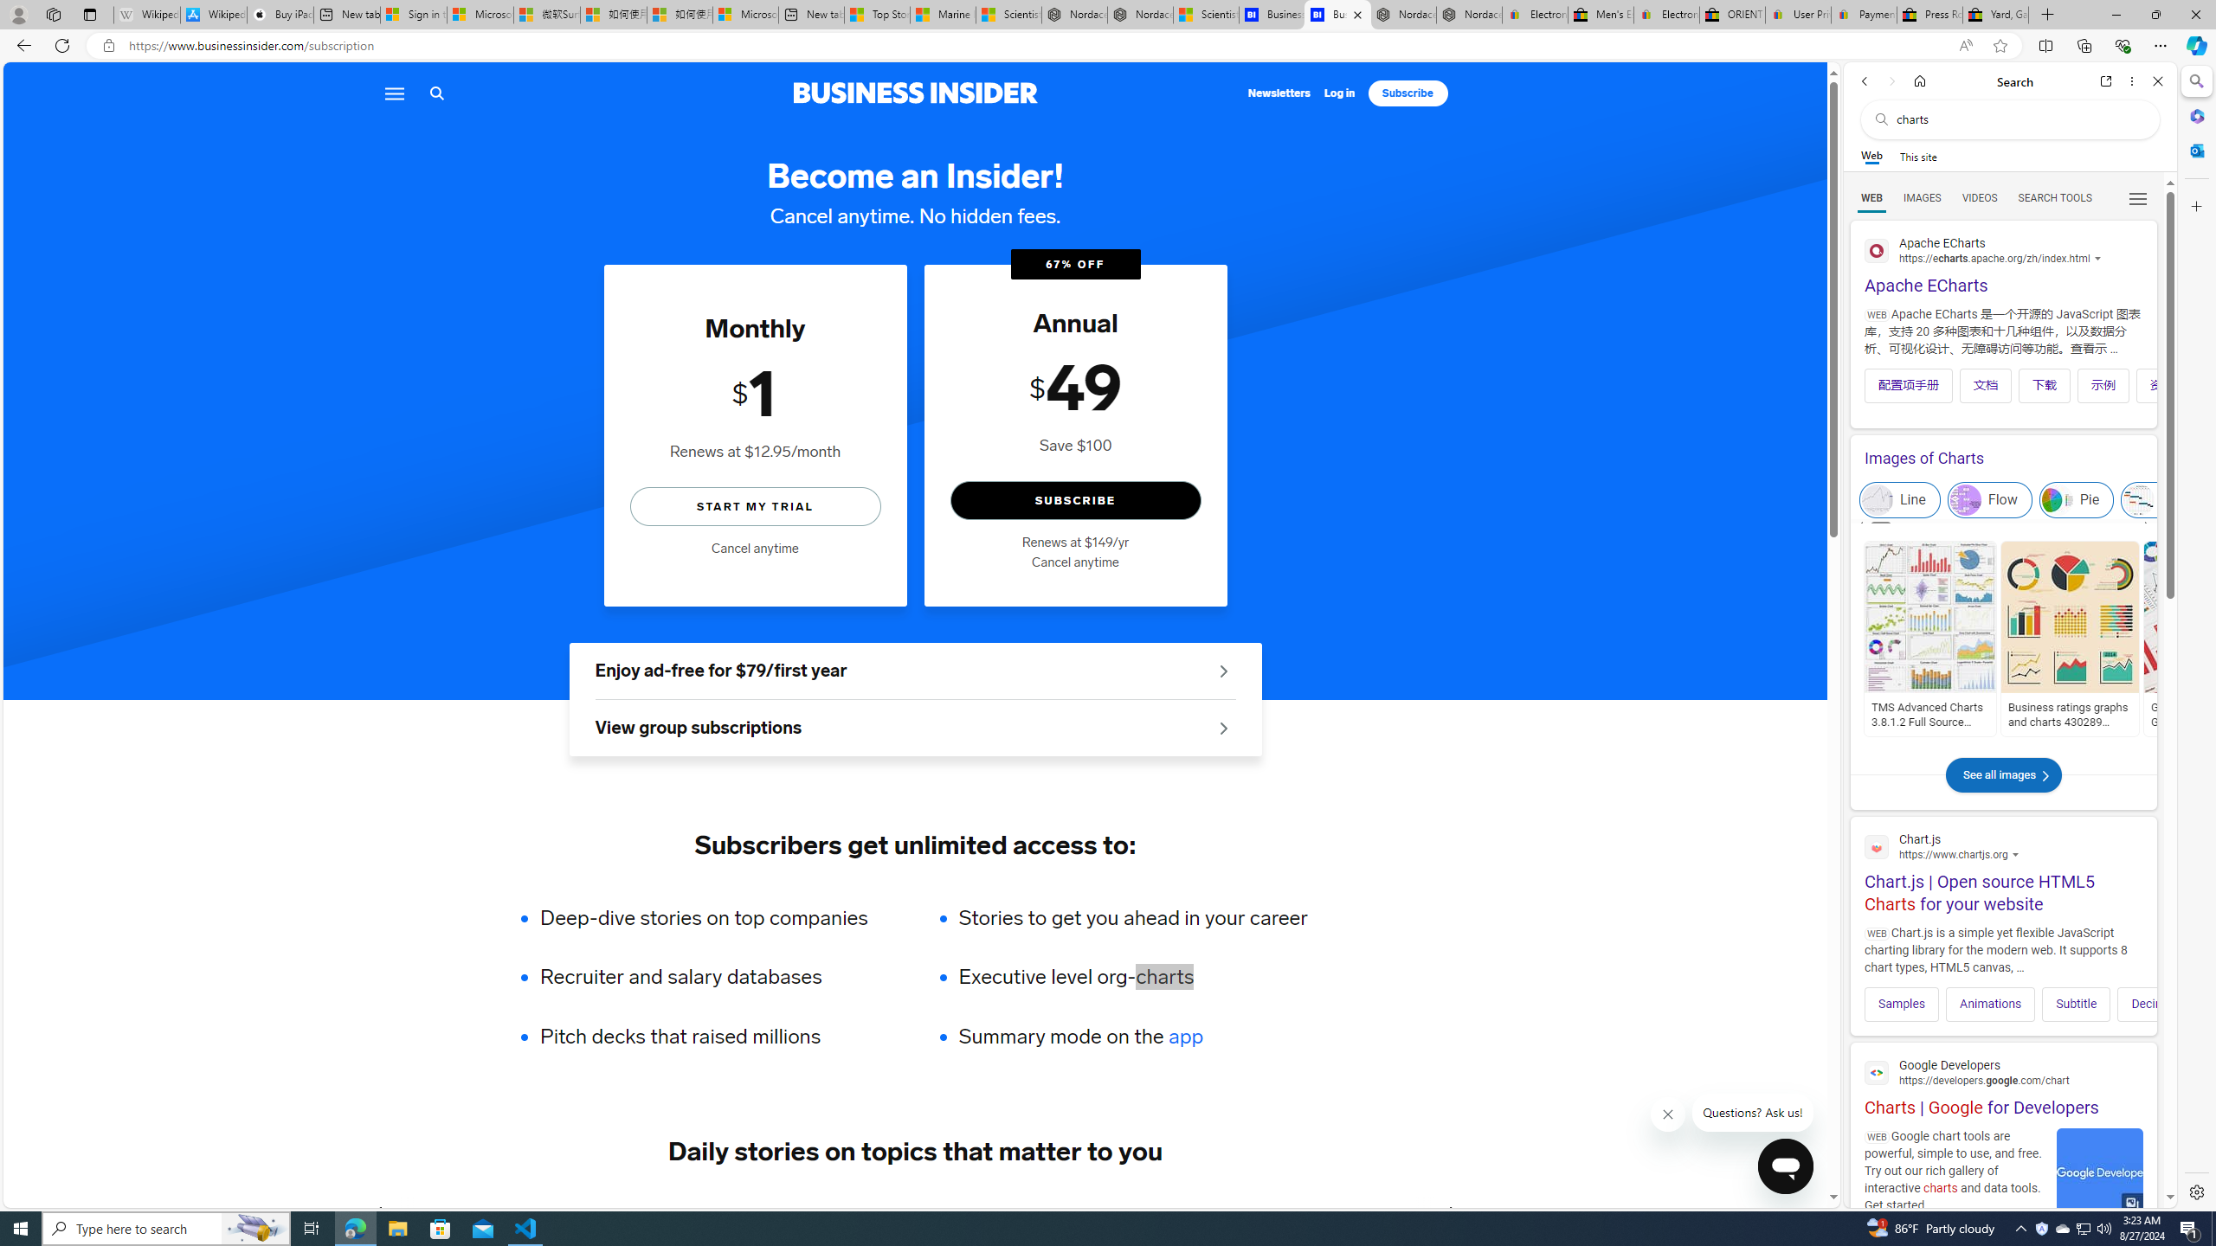 The height and width of the screenshot is (1246, 2216). What do you see at coordinates (1200, 1211) in the screenshot?
I see `EXECUTIVE LIFESTYLE` at bounding box center [1200, 1211].